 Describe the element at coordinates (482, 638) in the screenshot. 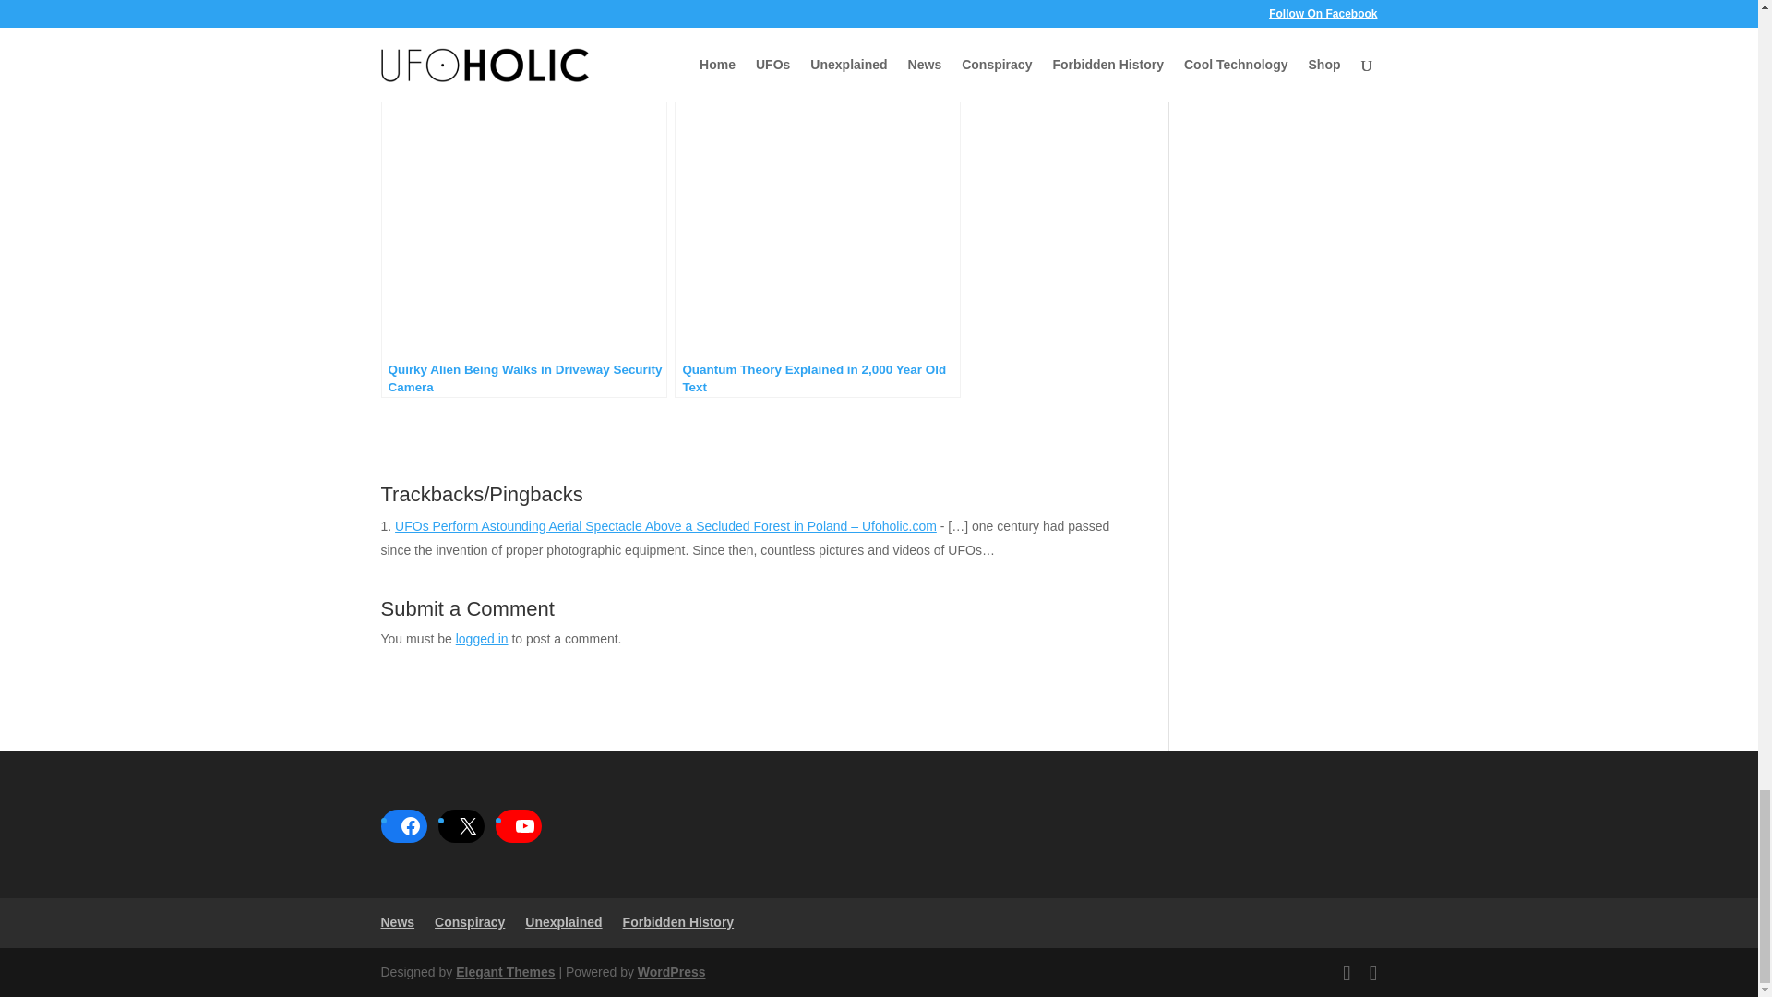

I see `logged in` at that location.